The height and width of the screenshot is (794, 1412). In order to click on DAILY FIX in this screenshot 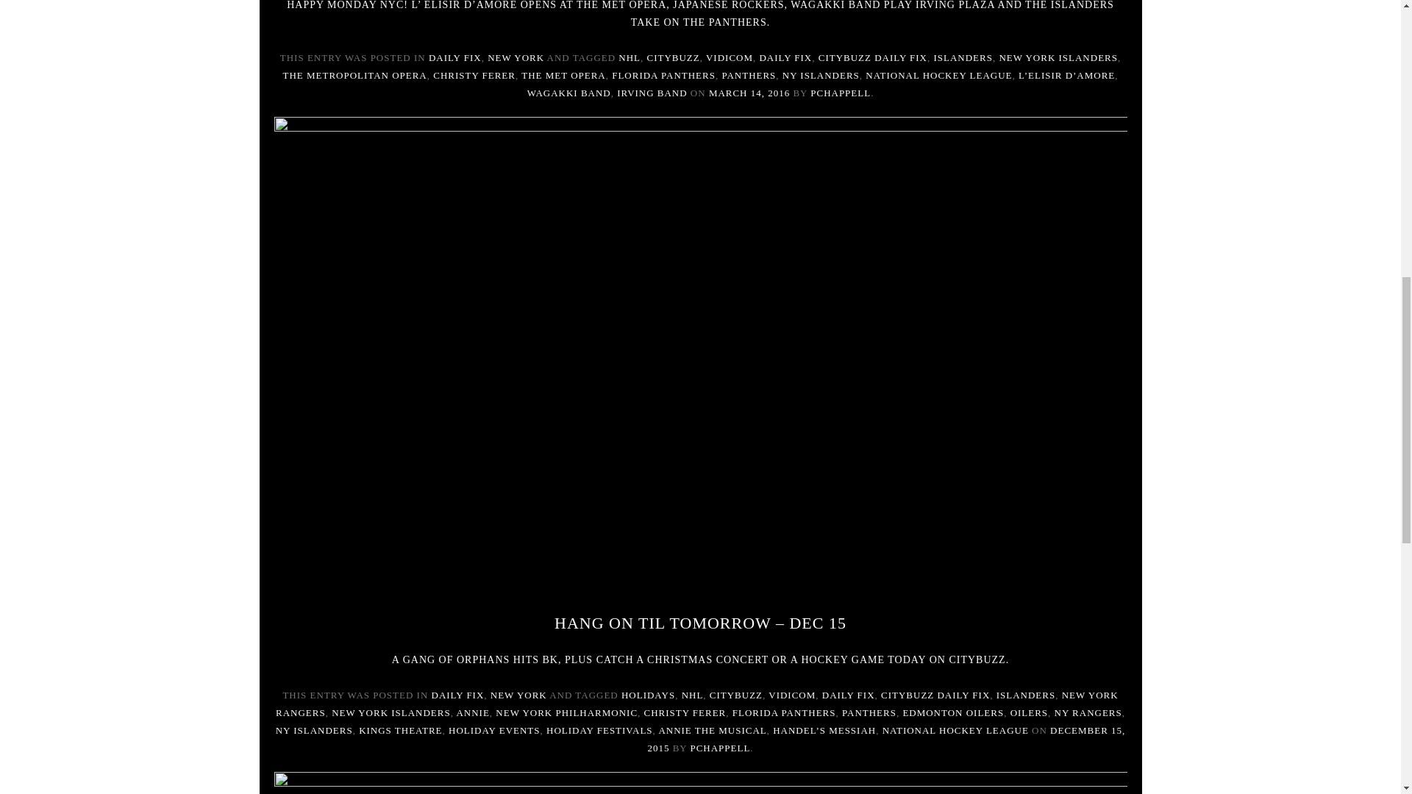, I will do `click(454, 57)`.